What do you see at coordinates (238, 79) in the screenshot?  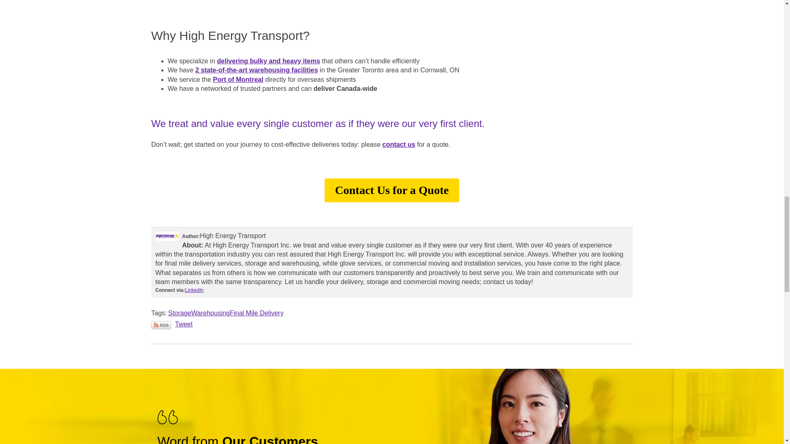 I see `Port of Montreal` at bounding box center [238, 79].